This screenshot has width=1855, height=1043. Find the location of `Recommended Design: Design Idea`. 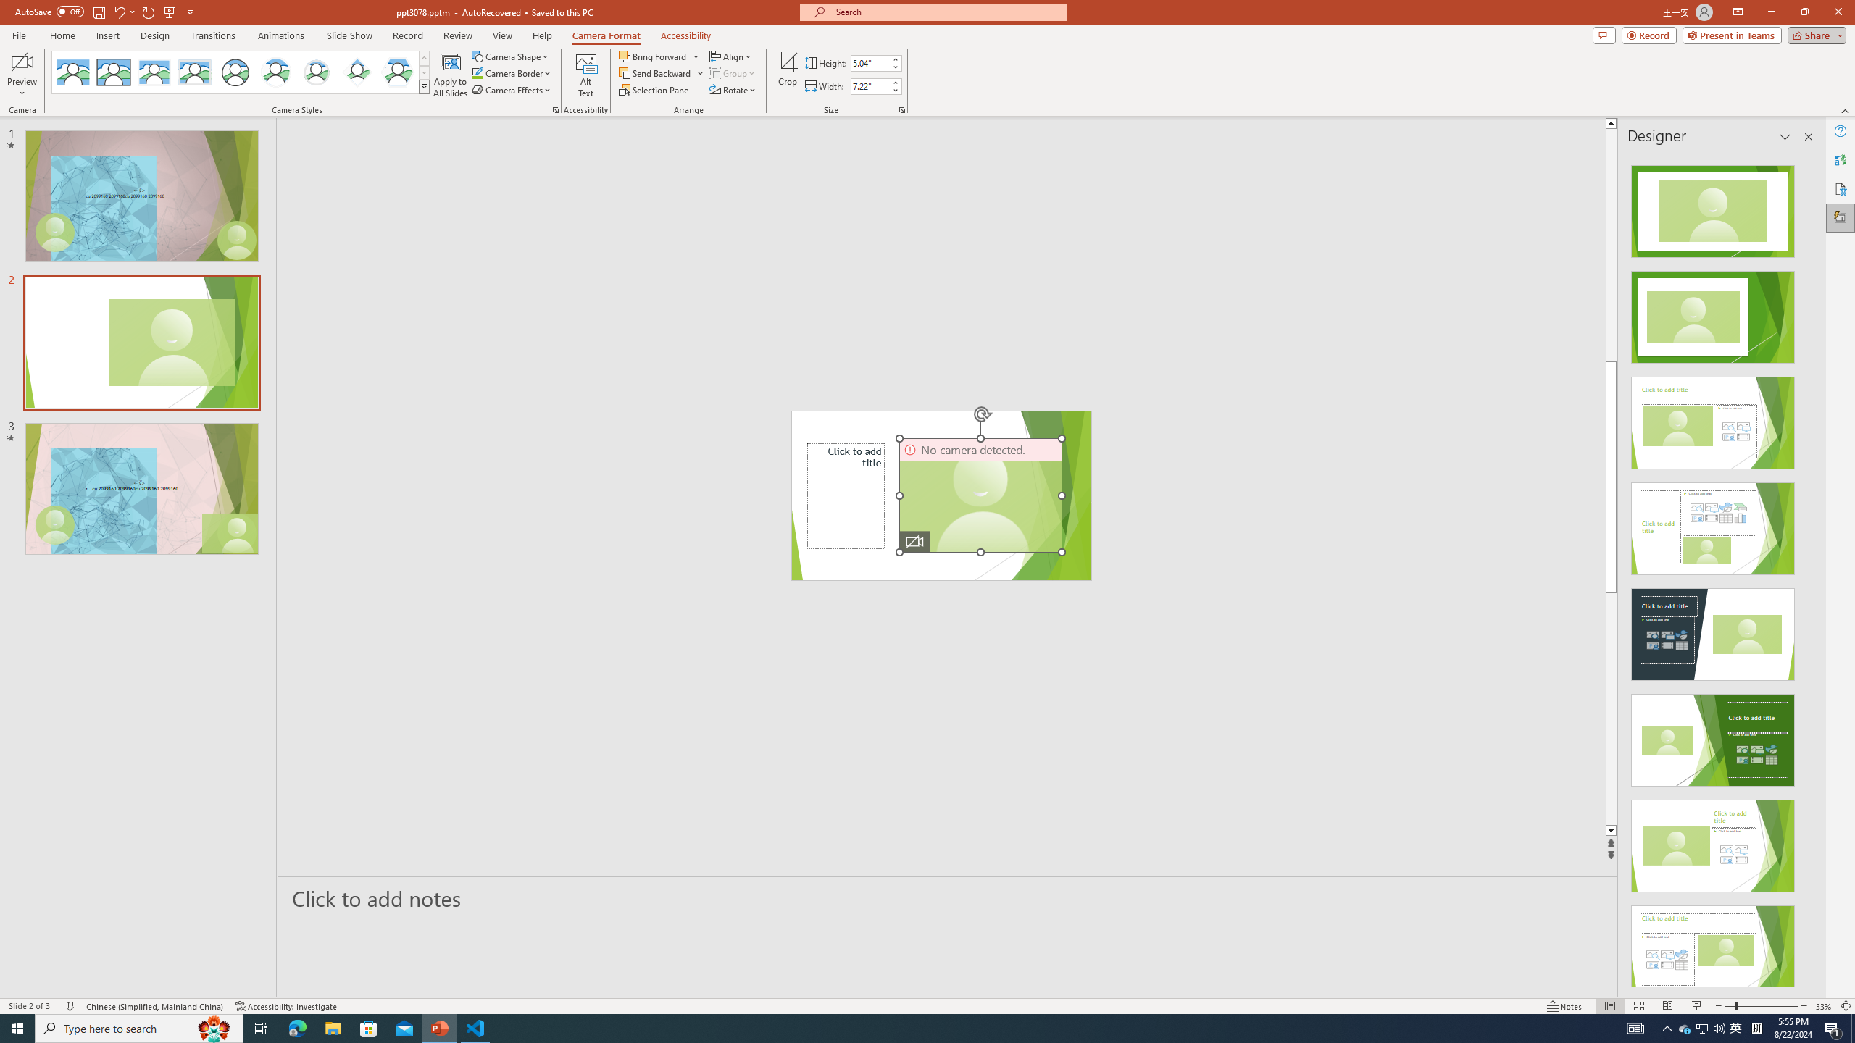

Recommended Design: Design Idea is located at coordinates (1713, 207).